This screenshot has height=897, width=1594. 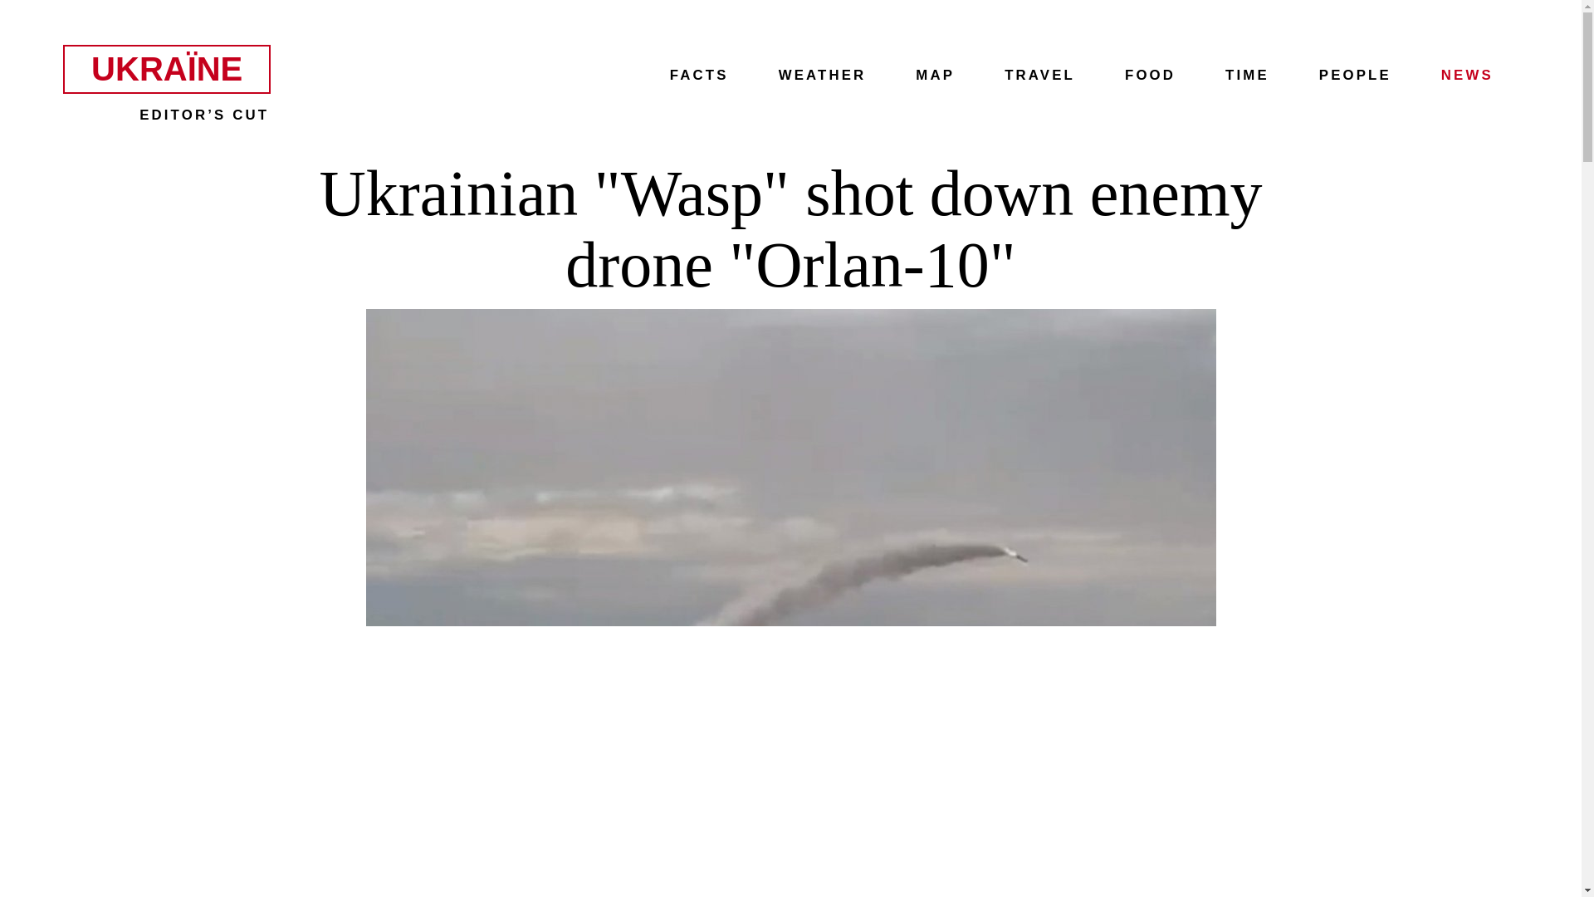 I want to click on WEATHER, so click(x=823, y=75).